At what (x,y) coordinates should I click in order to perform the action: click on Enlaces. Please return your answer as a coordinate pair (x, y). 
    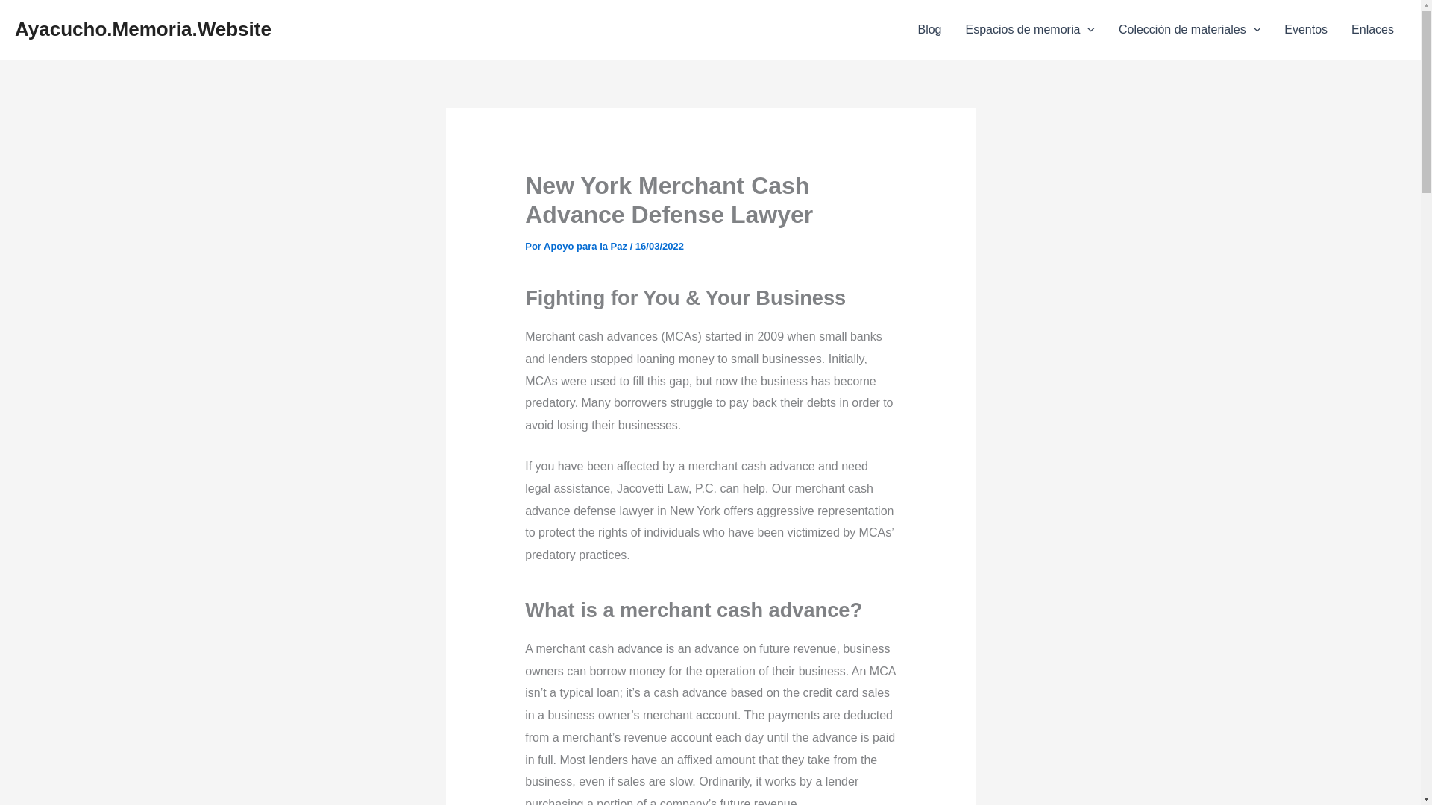
    Looking at the image, I should click on (1372, 30).